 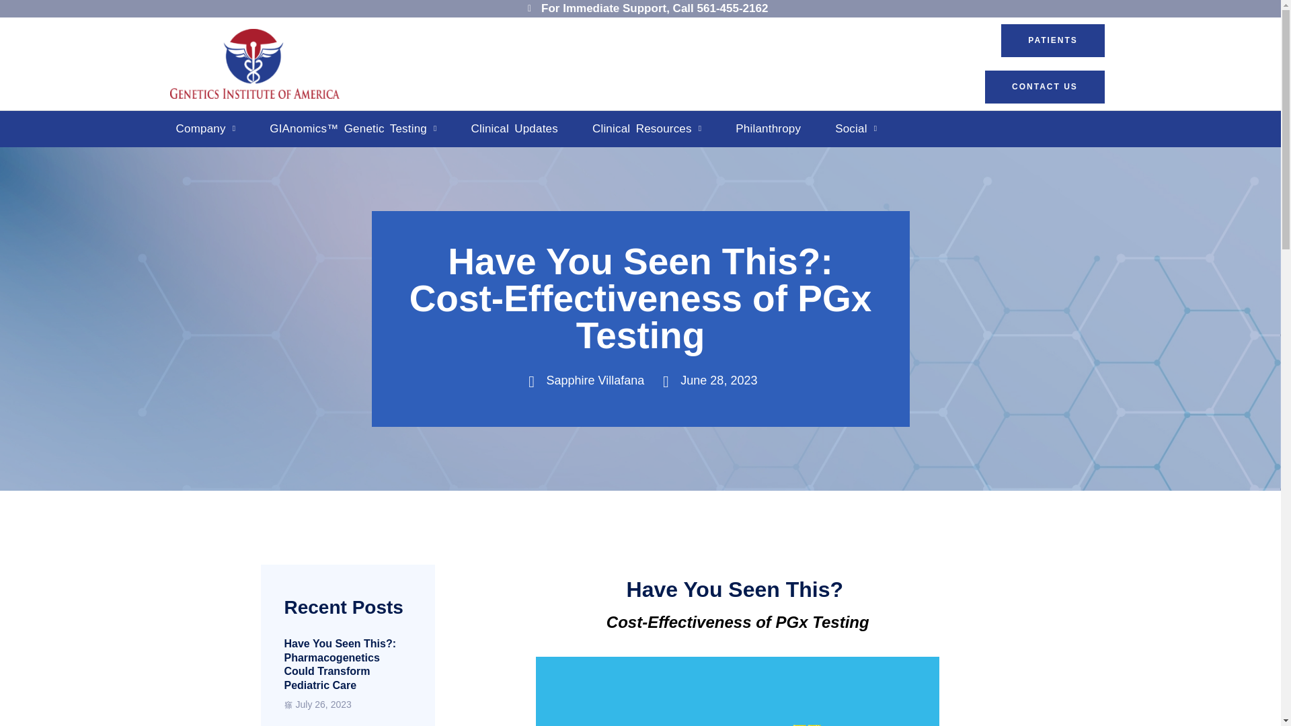 I want to click on For Immediate Support, Call 561-455-2162, so click(x=644, y=8).